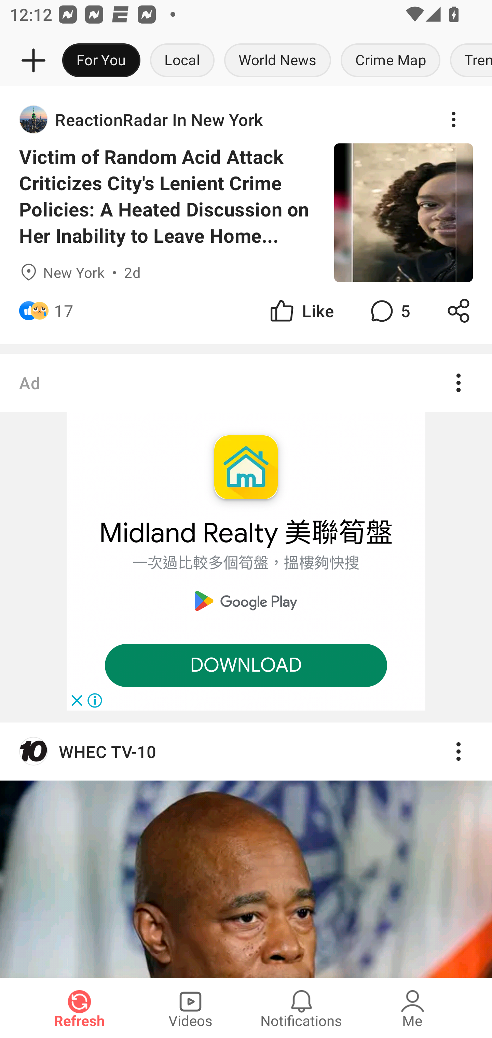 The image size is (492, 1038). Describe the element at coordinates (391, 61) in the screenshot. I see `Crime Map` at that location.